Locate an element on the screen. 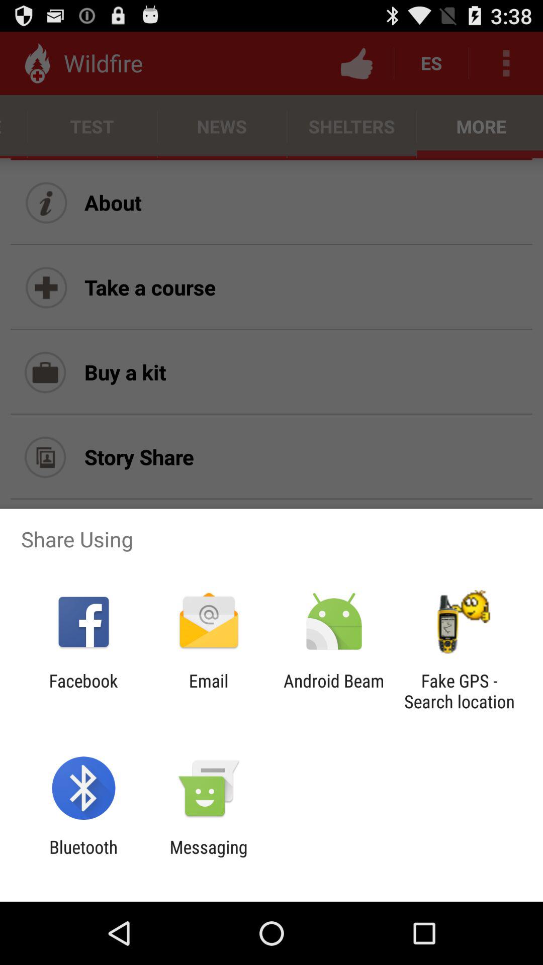 This screenshot has width=543, height=965. open app next to the email item is located at coordinates (83, 691).